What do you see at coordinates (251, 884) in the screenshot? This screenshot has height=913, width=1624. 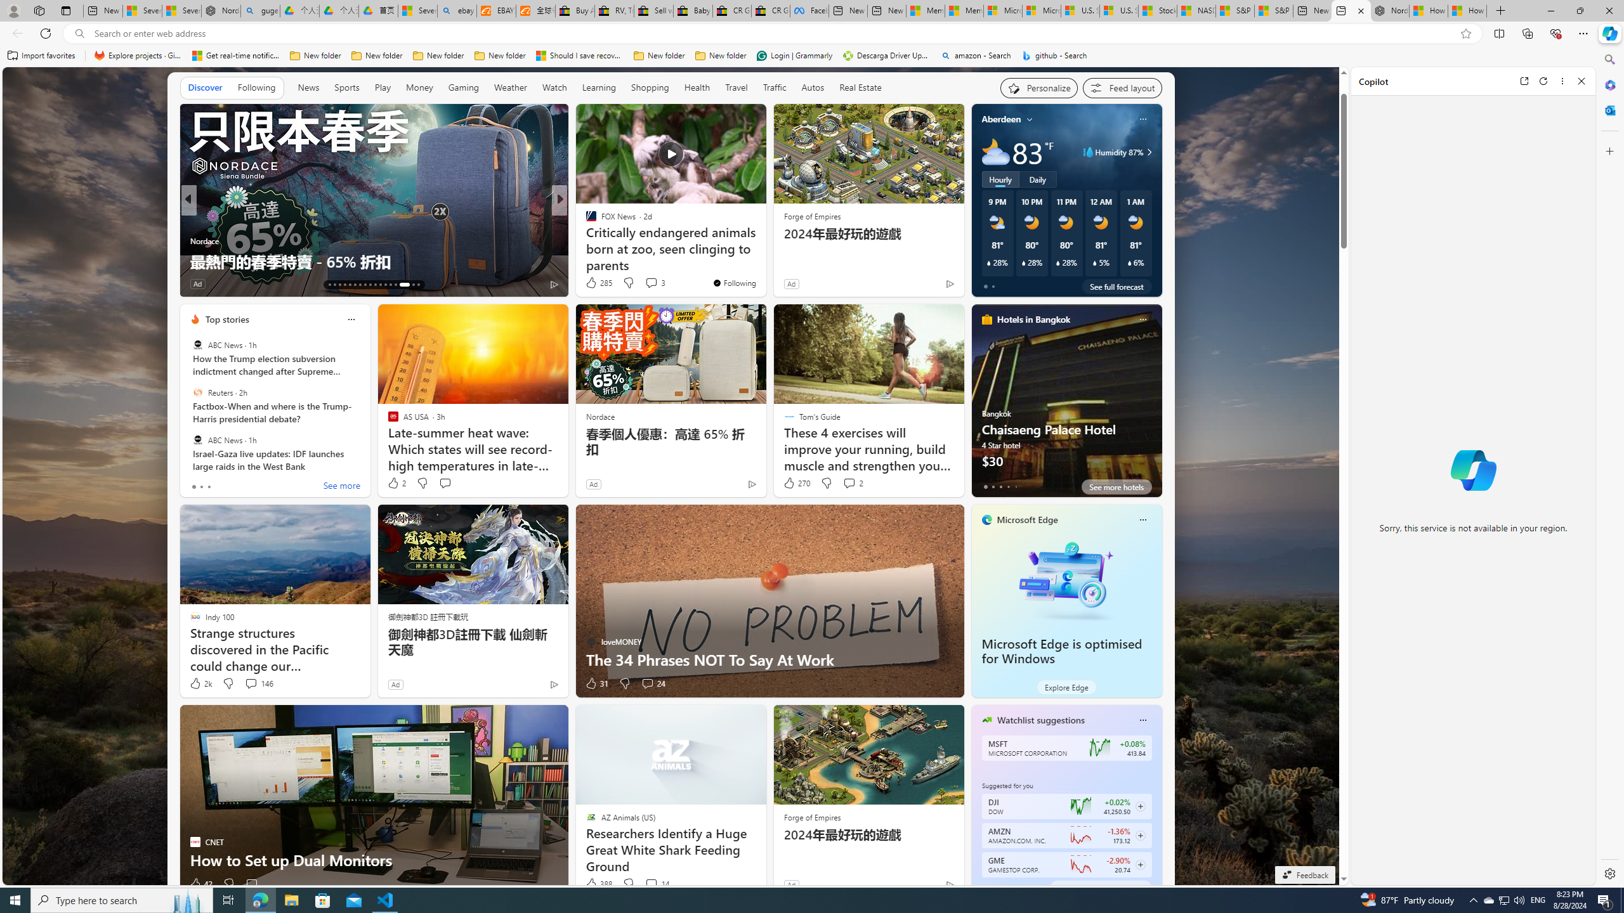 I see `Start the conversation` at bounding box center [251, 884].